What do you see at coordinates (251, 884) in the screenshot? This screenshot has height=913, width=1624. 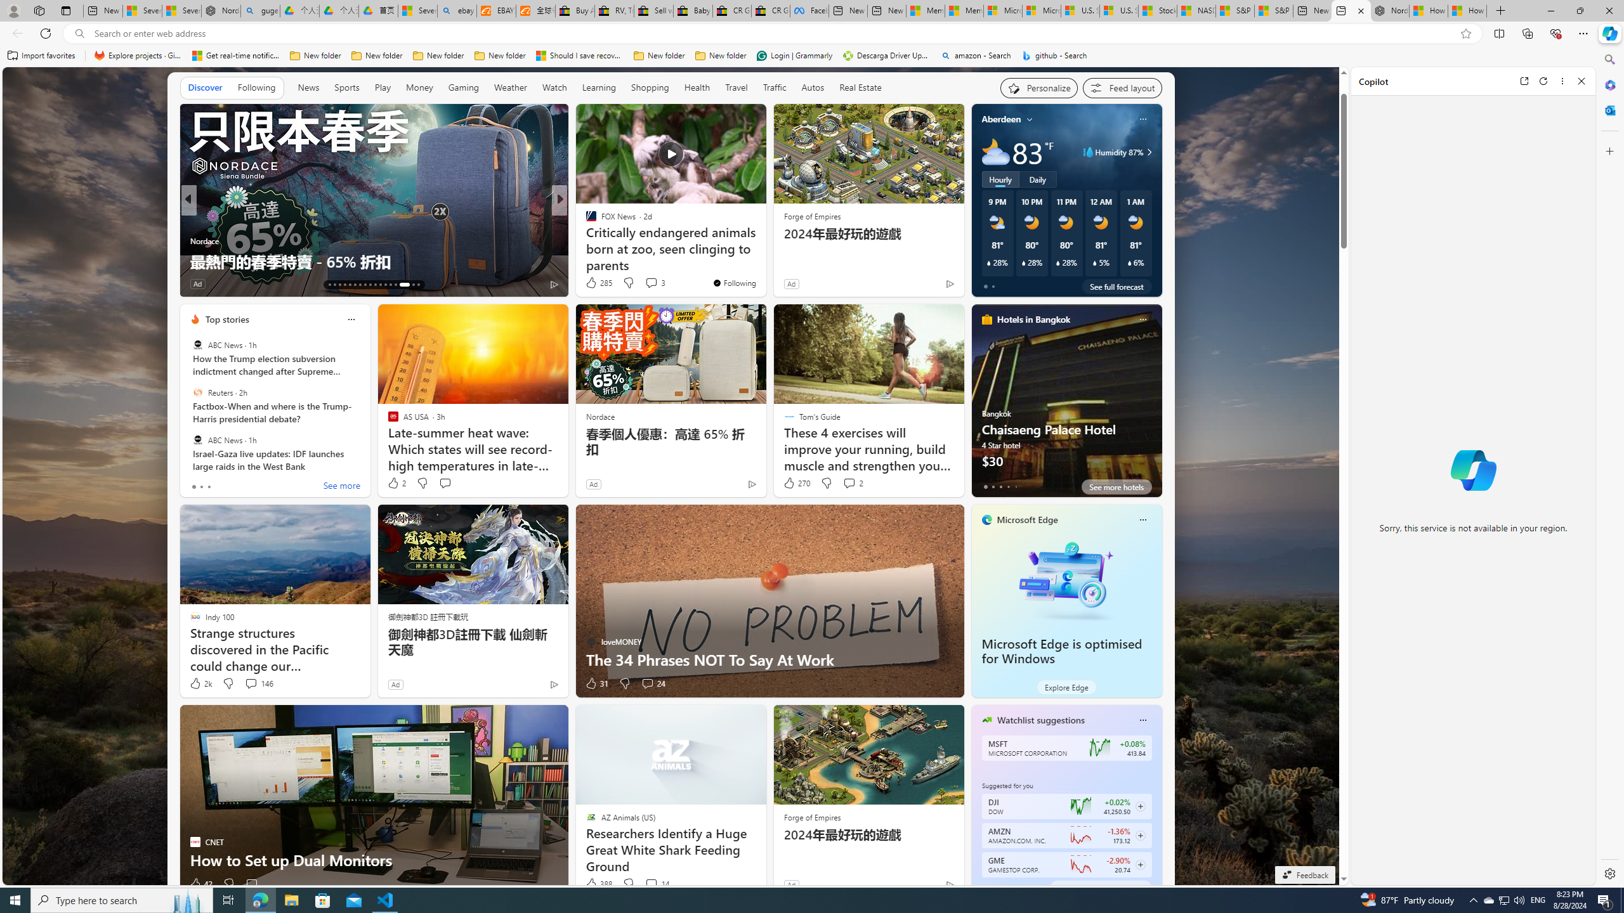 I see `Start the conversation` at bounding box center [251, 884].